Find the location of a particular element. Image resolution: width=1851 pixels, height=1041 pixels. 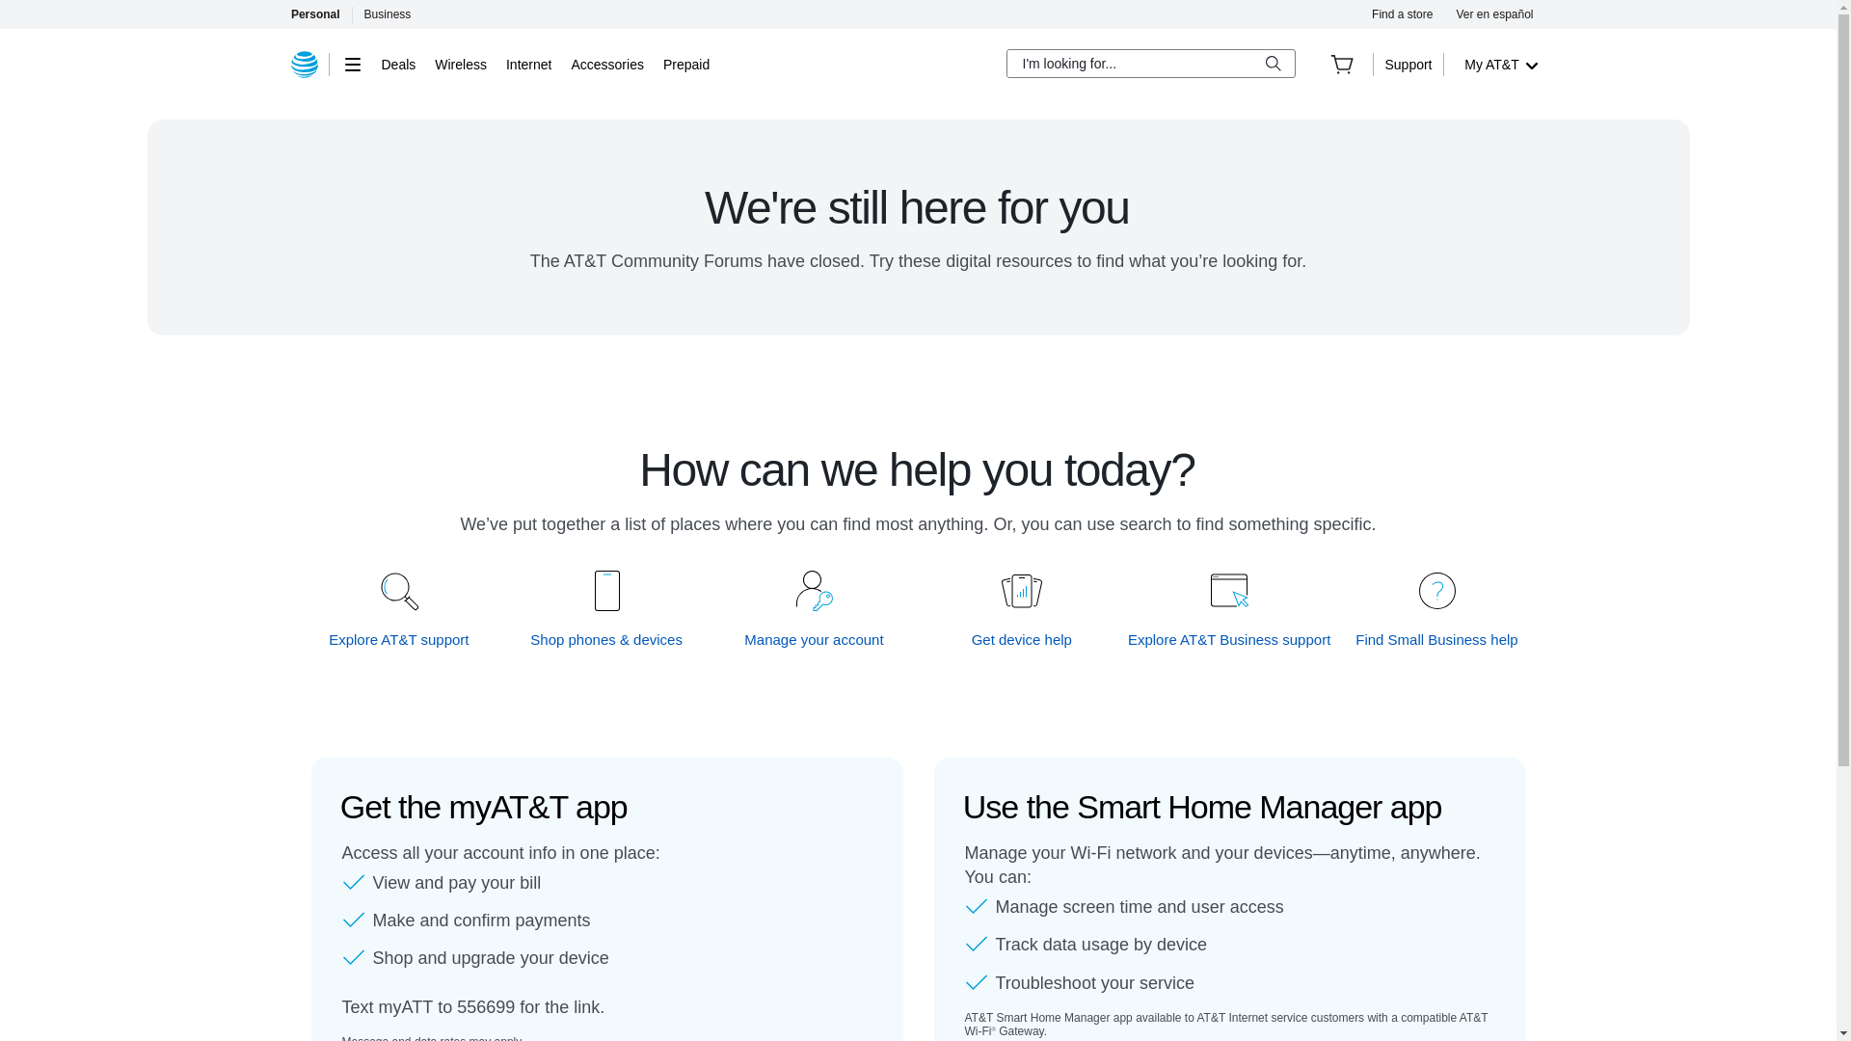

Business is located at coordinates (388, 13).